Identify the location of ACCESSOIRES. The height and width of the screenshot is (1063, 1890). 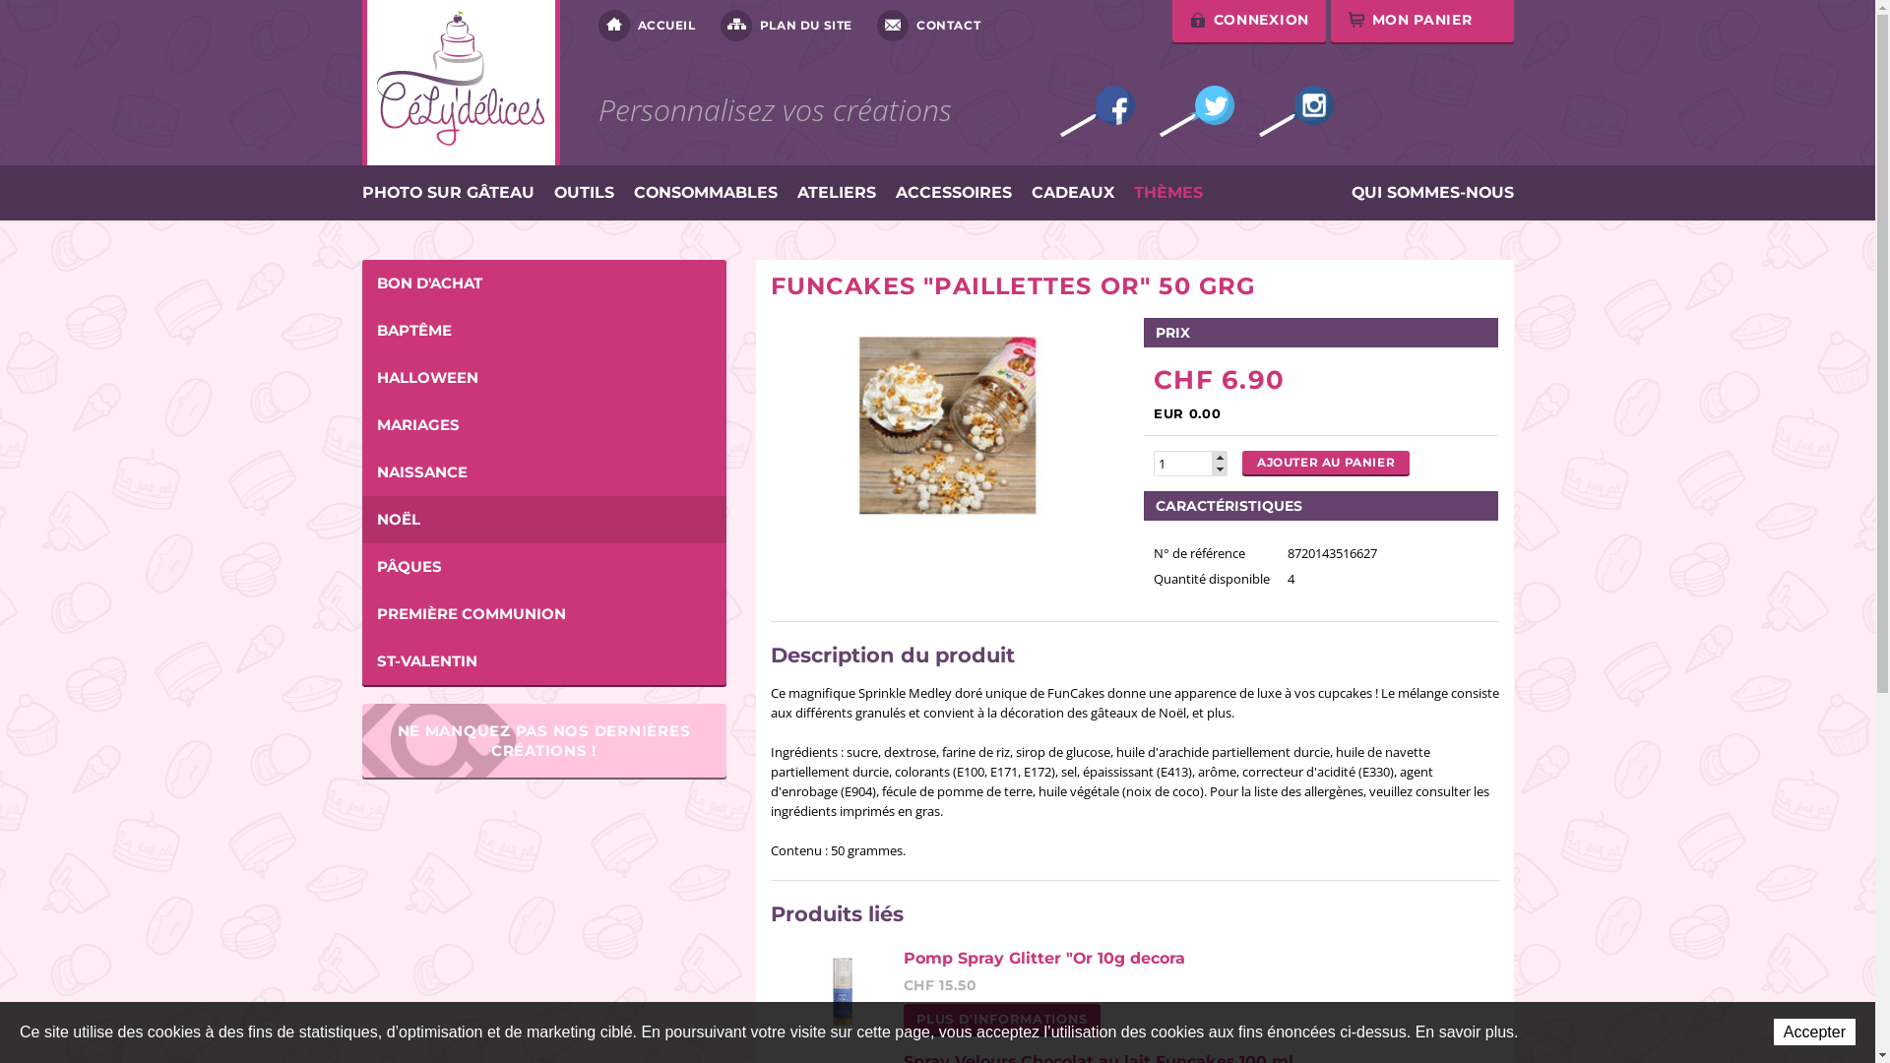
(954, 193).